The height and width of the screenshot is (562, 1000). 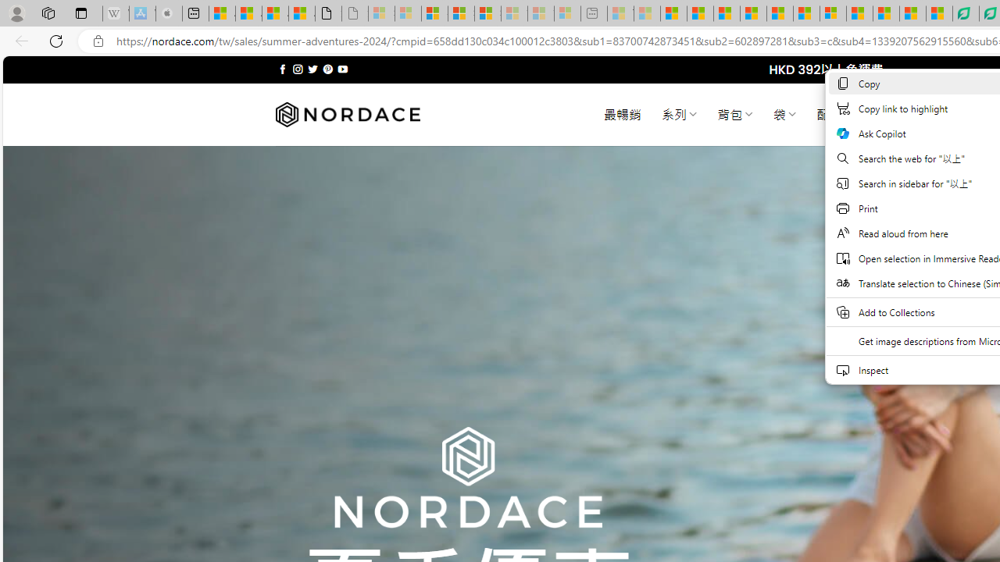 I want to click on LendingTree - Compare Lenders, so click(x=966, y=14).